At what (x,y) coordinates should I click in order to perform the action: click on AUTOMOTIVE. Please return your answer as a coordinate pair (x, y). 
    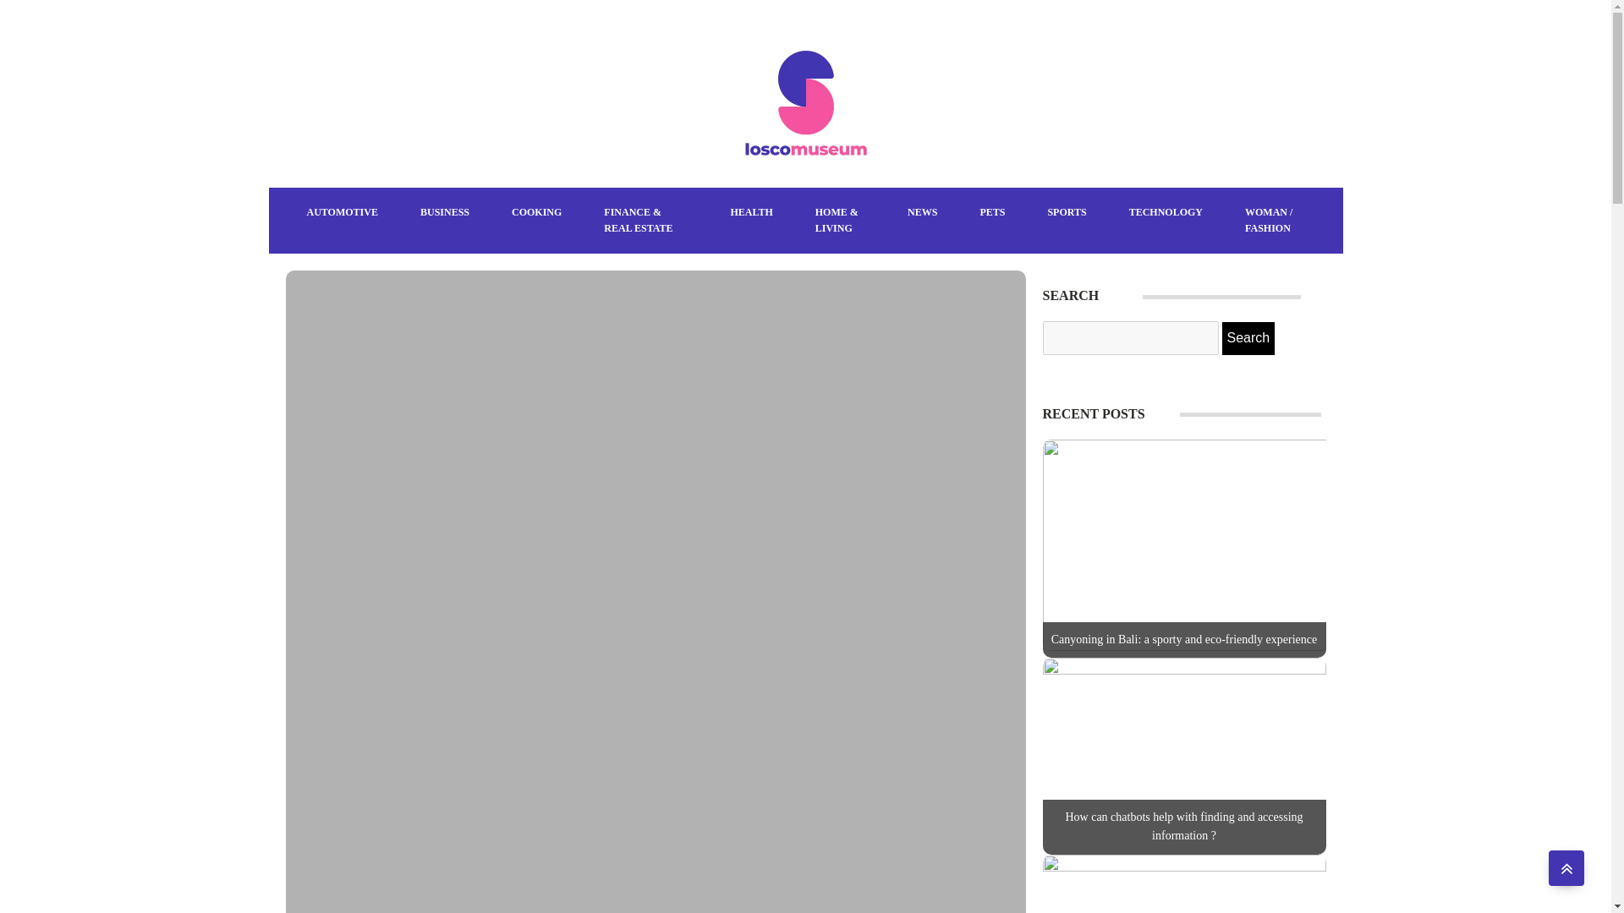
    Looking at the image, I should click on (342, 212).